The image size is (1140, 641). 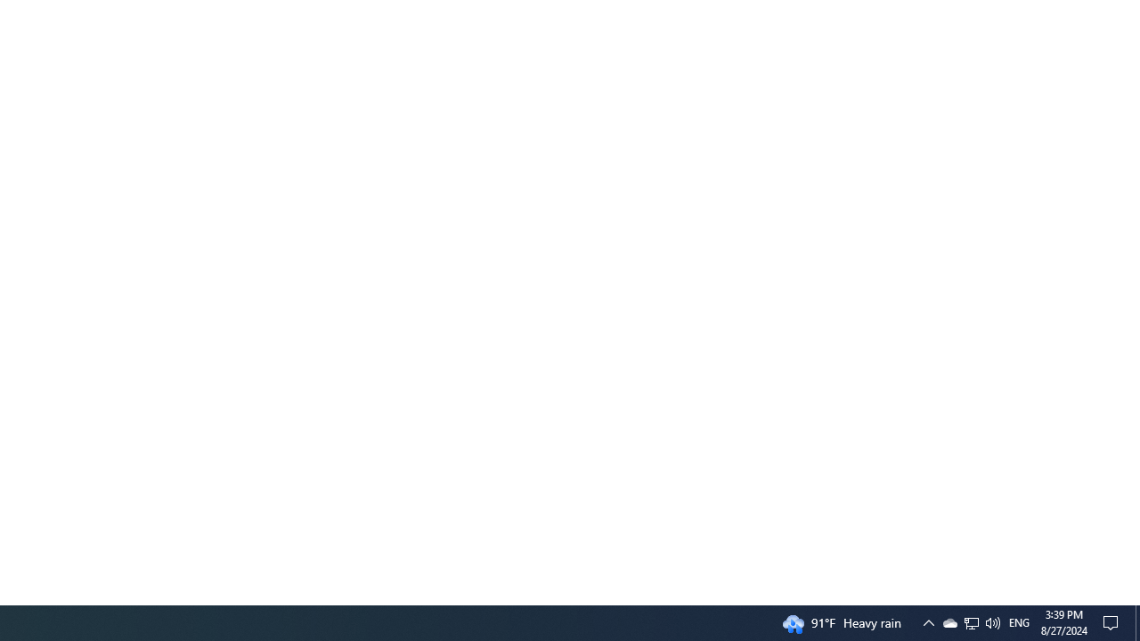 I want to click on Action Center, No new notifications, so click(x=1113, y=623).